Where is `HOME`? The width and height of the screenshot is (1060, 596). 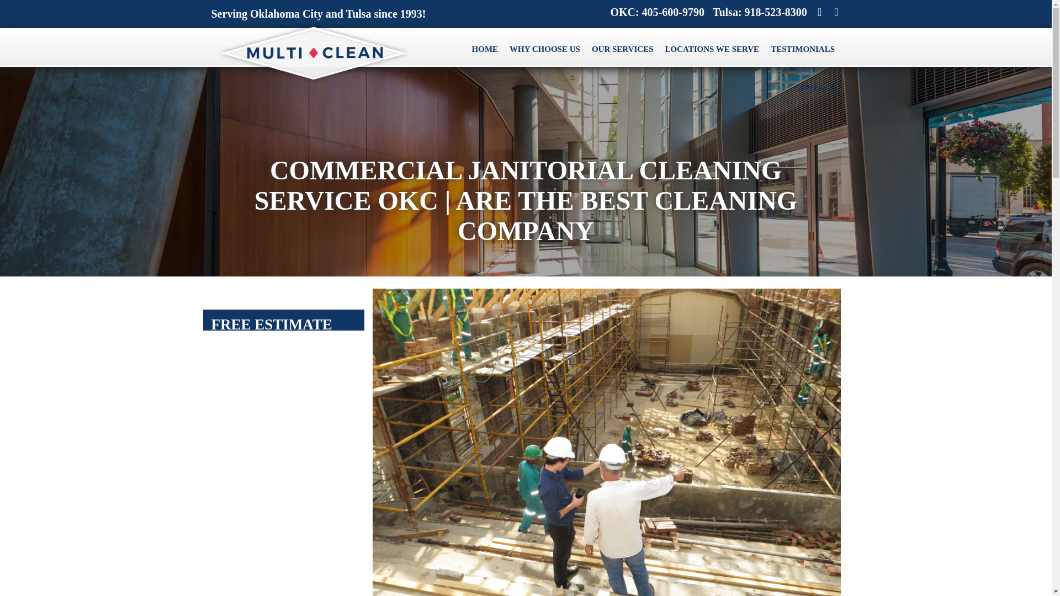 HOME is located at coordinates (485, 50).